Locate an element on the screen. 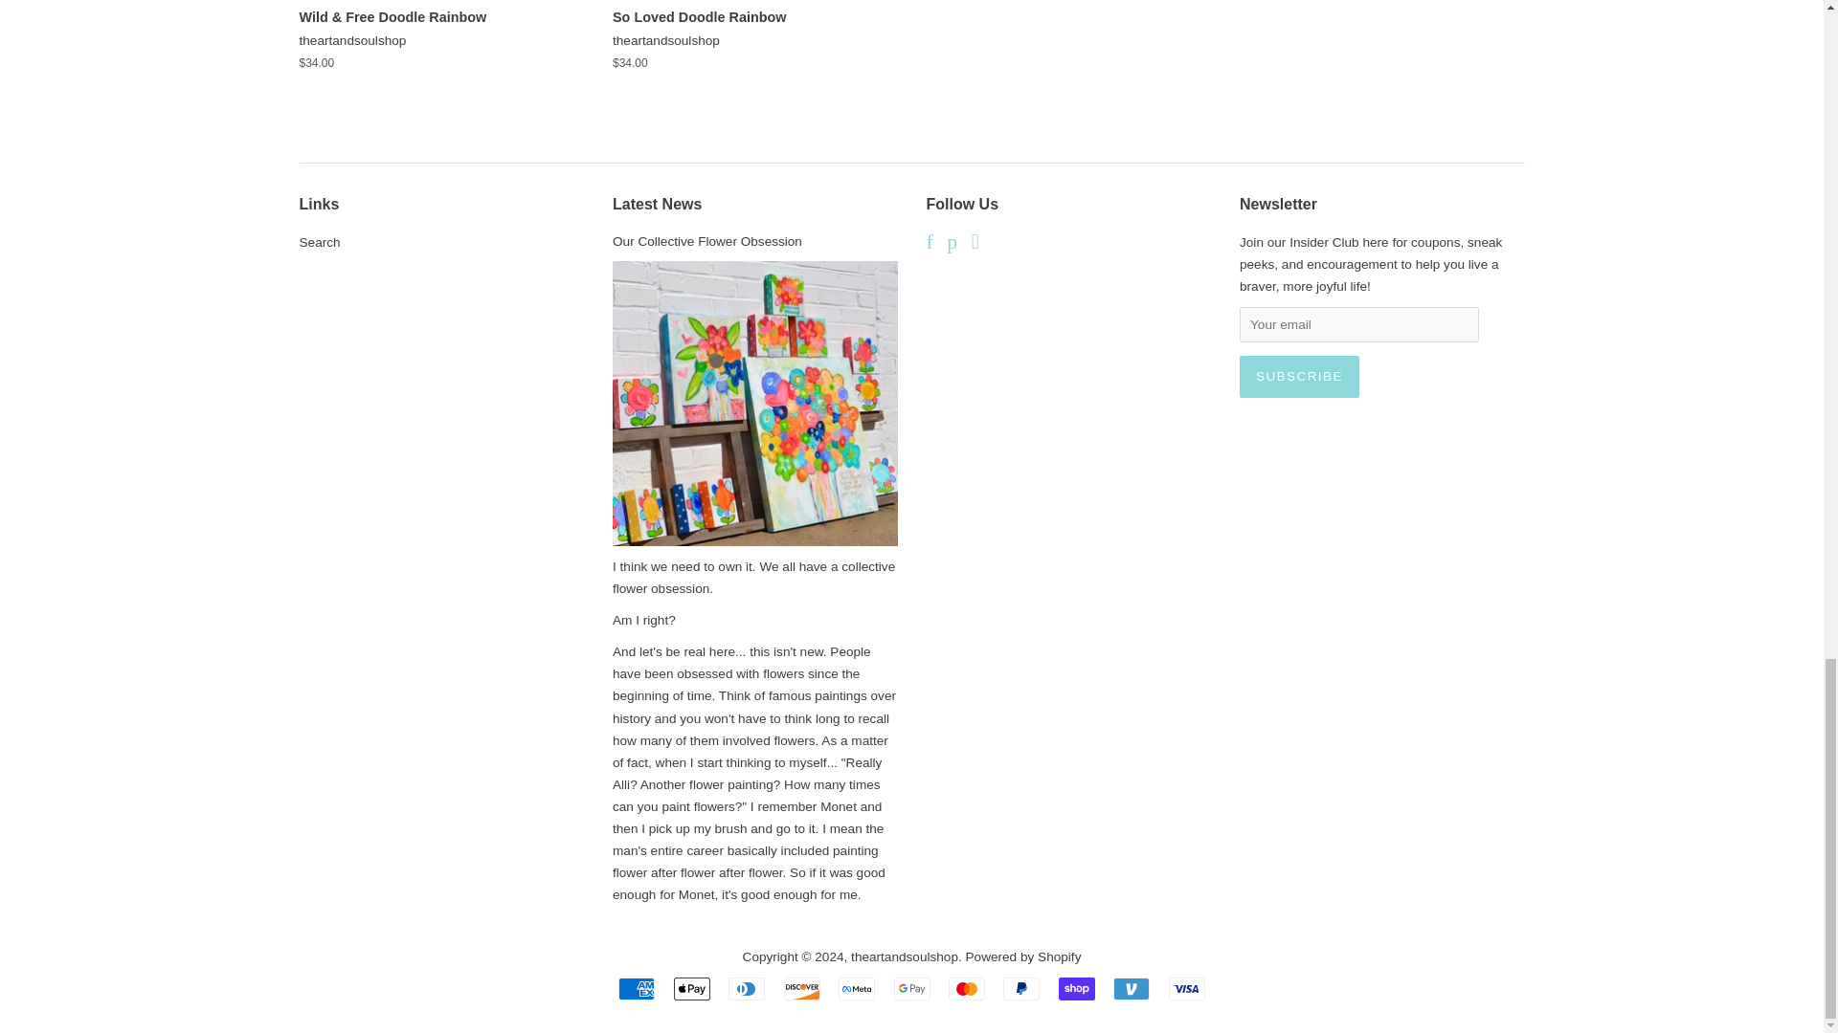 This screenshot has height=1033, width=1838. Apple Pay is located at coordinates (691, 989).